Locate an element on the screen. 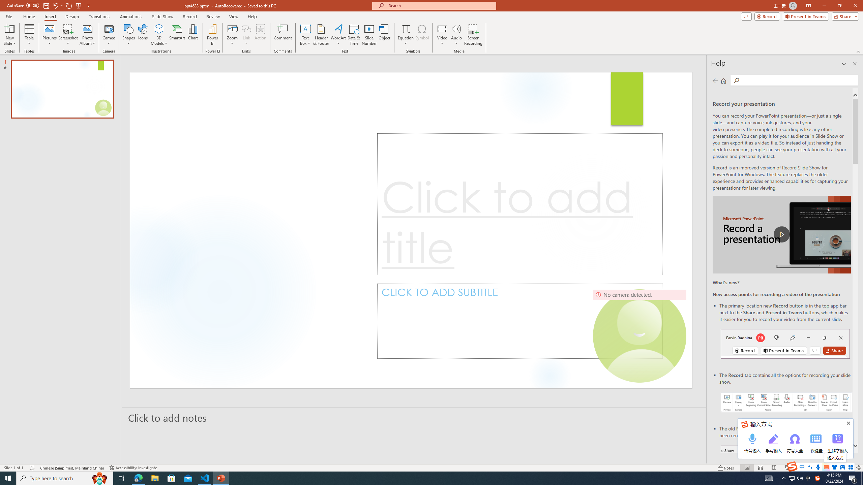 Image resolution: width=863 pixels, height=485 pixels. Power BI is located at coordinates (212, 35).